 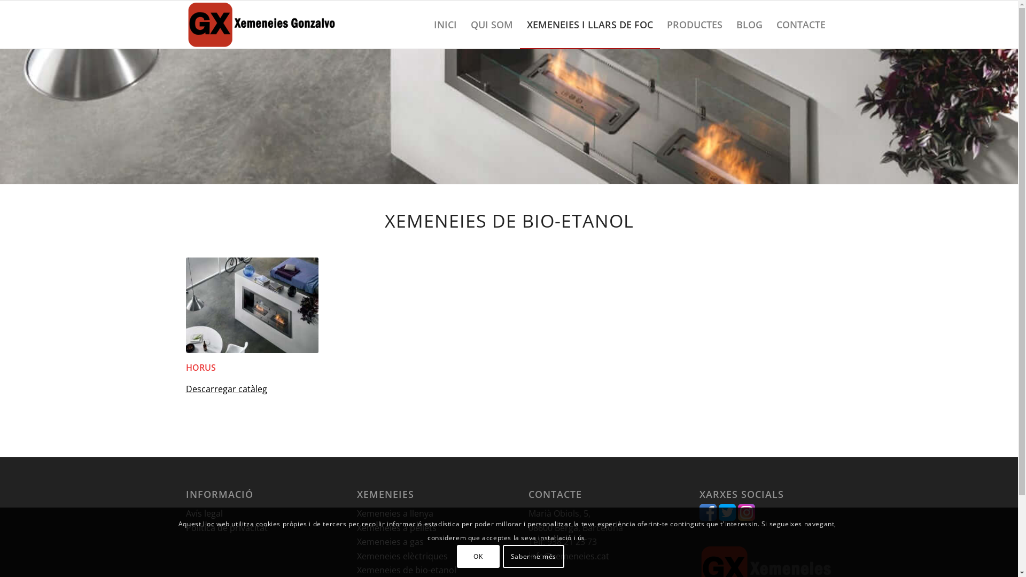 I want to click on Xemeneies a pellets, so click(x=397, y=528).